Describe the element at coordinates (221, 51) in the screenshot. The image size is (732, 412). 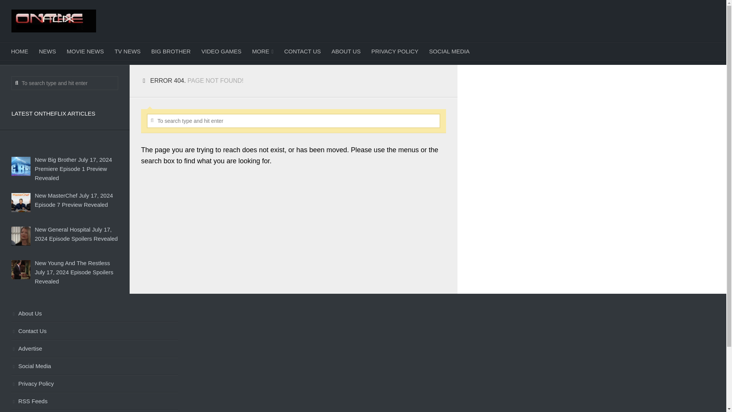
I see `VIDEO GAMES` at that location.